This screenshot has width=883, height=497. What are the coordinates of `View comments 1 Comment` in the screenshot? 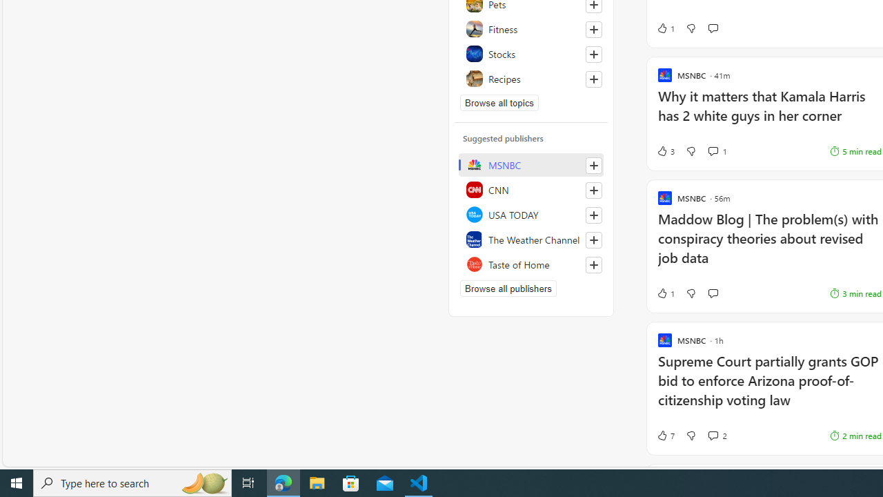 It's located at (713, 150).